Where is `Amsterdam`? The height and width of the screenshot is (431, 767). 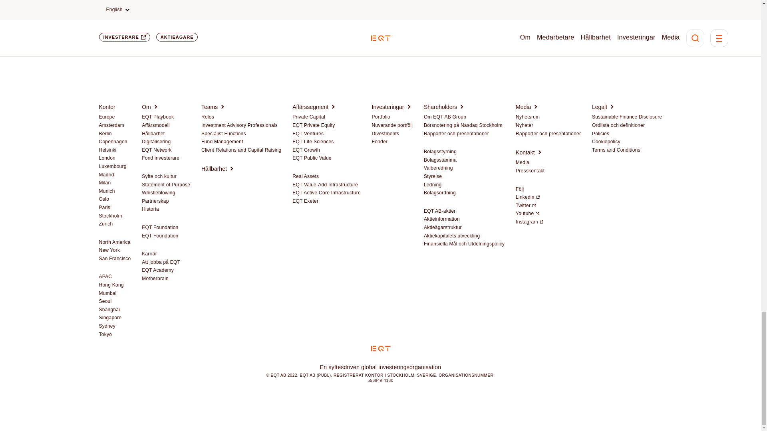
Amsterdam is located at coordinates (111, 125).